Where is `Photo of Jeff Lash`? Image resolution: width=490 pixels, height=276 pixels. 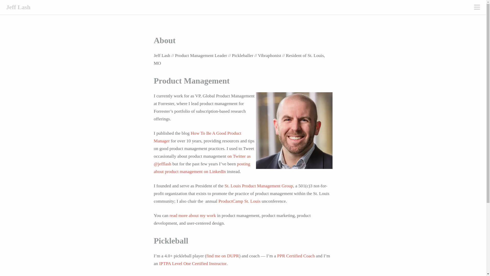 Photo of Jeff Lash is located at coordinates (294, 130).